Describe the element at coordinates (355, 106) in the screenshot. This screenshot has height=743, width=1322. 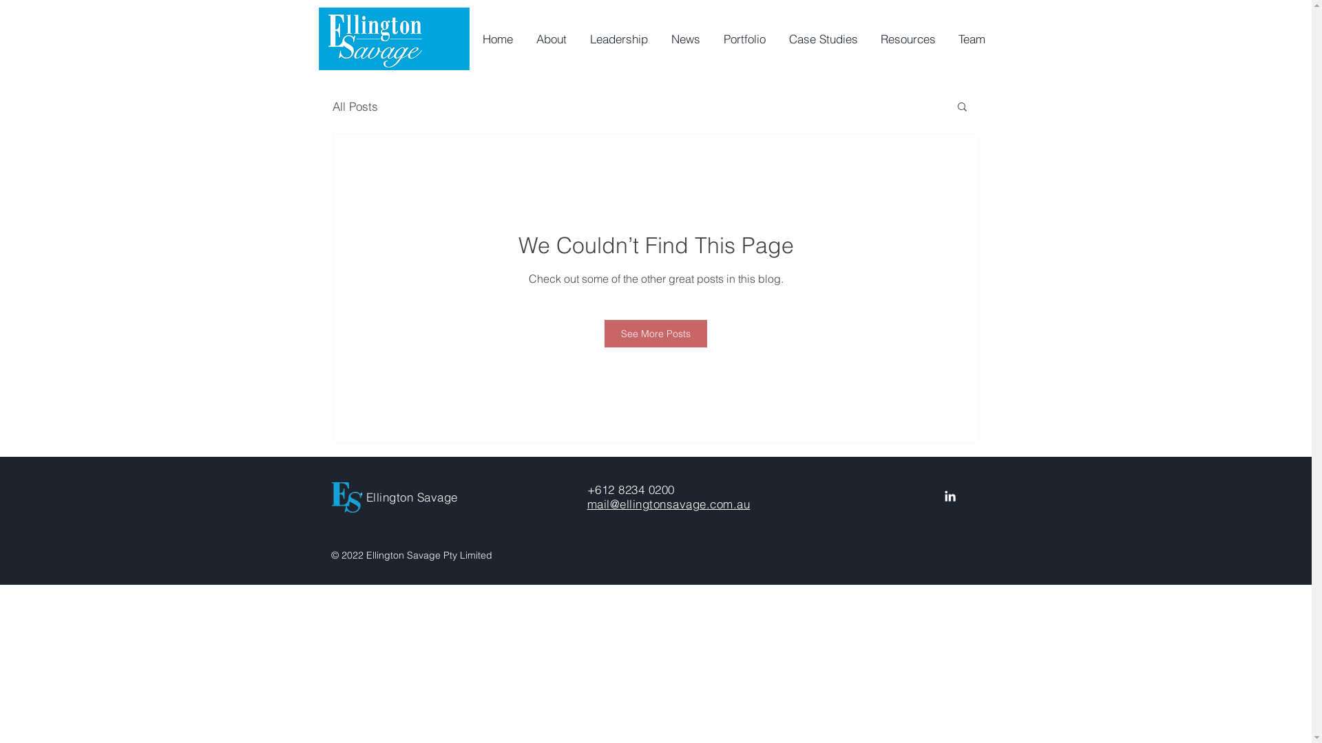
I see `All Posts` at that location.